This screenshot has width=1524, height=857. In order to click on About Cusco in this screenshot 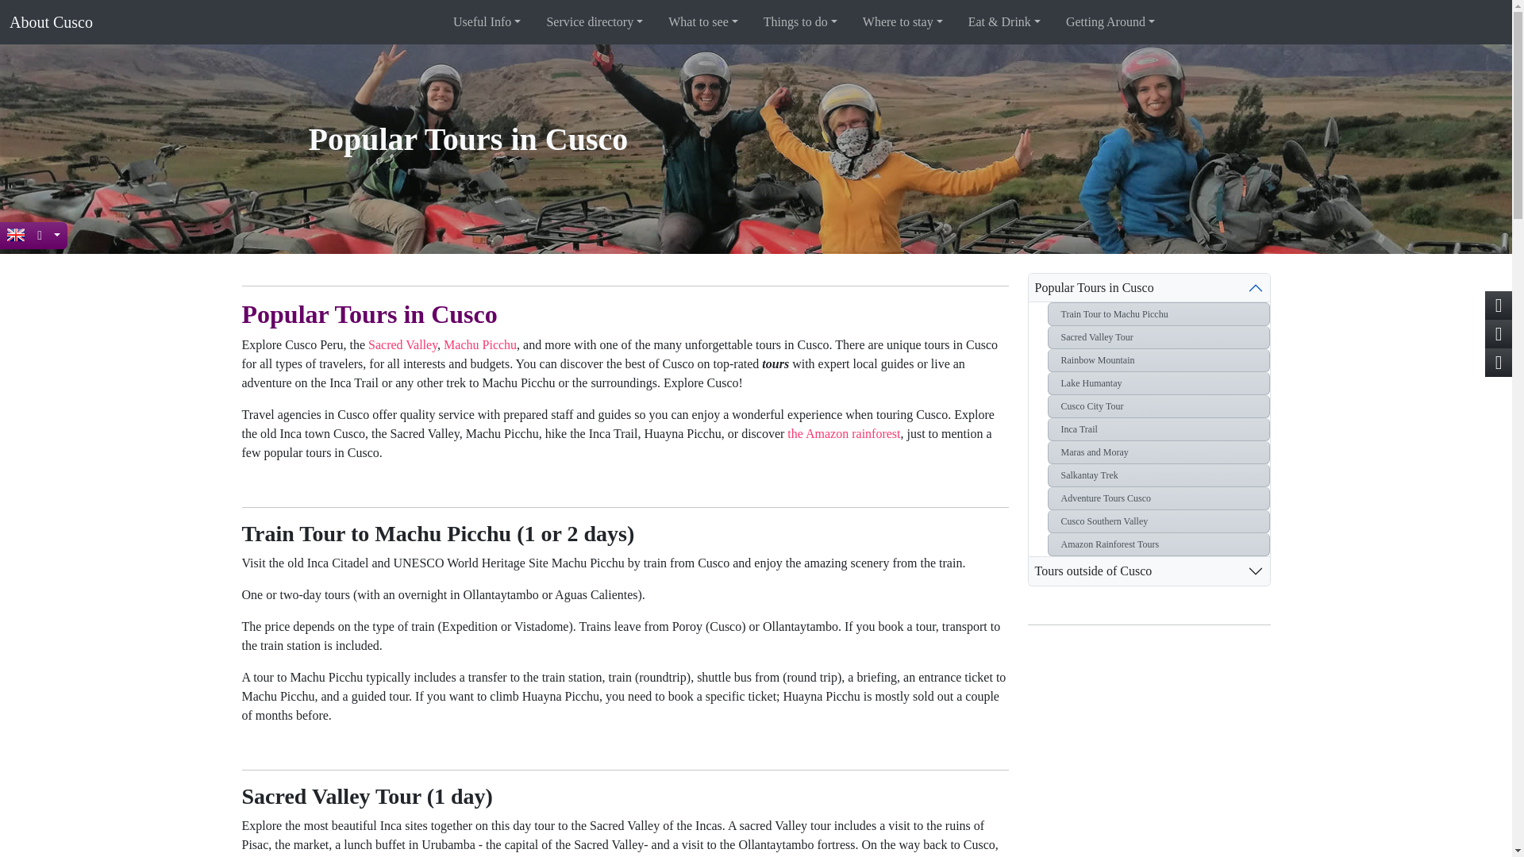, I will do `click(51, 21)`.